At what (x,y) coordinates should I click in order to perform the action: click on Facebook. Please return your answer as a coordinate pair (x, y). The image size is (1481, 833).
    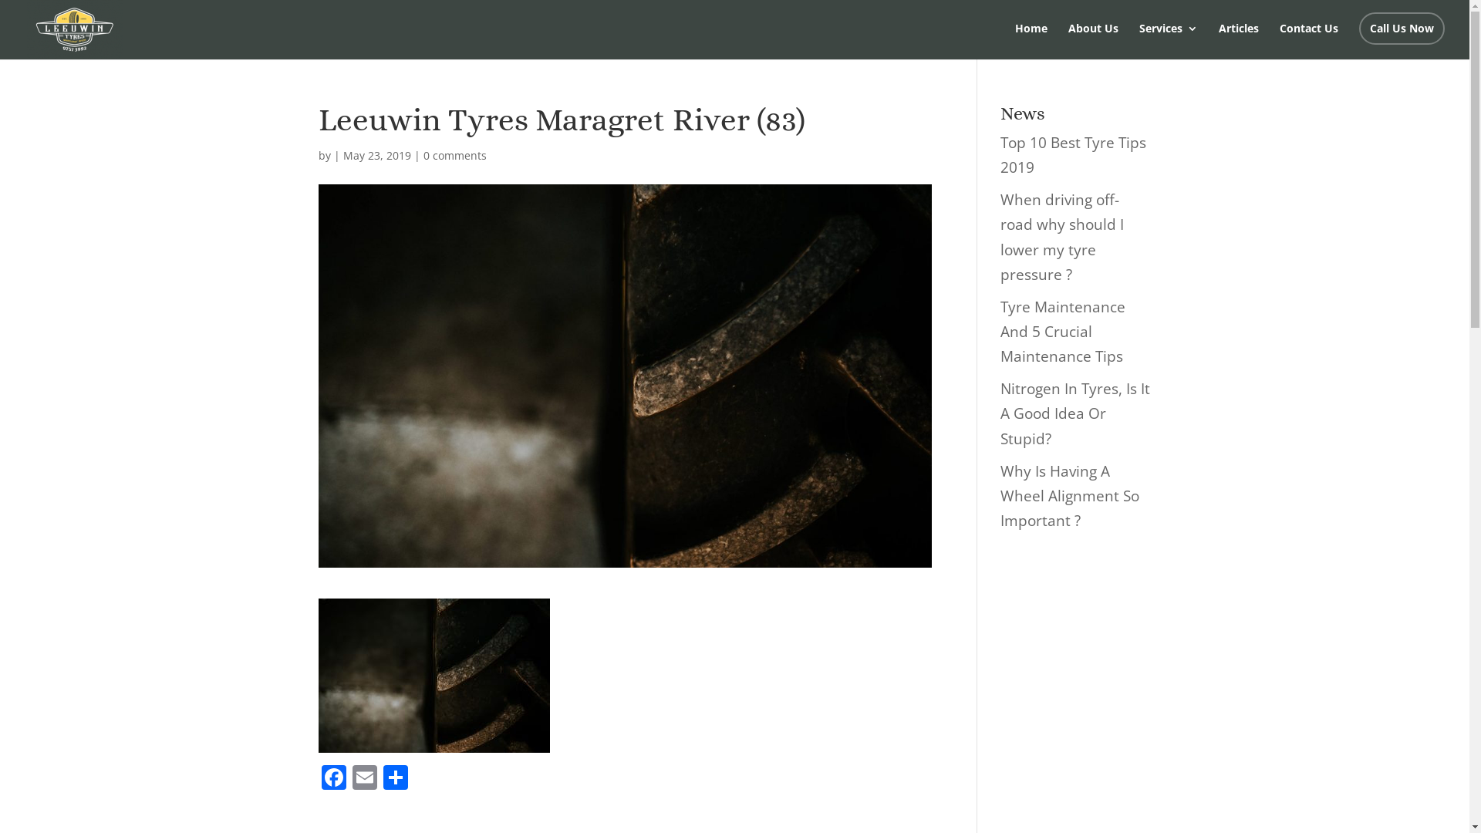
    Looking at the image, I should click on (333, 779).